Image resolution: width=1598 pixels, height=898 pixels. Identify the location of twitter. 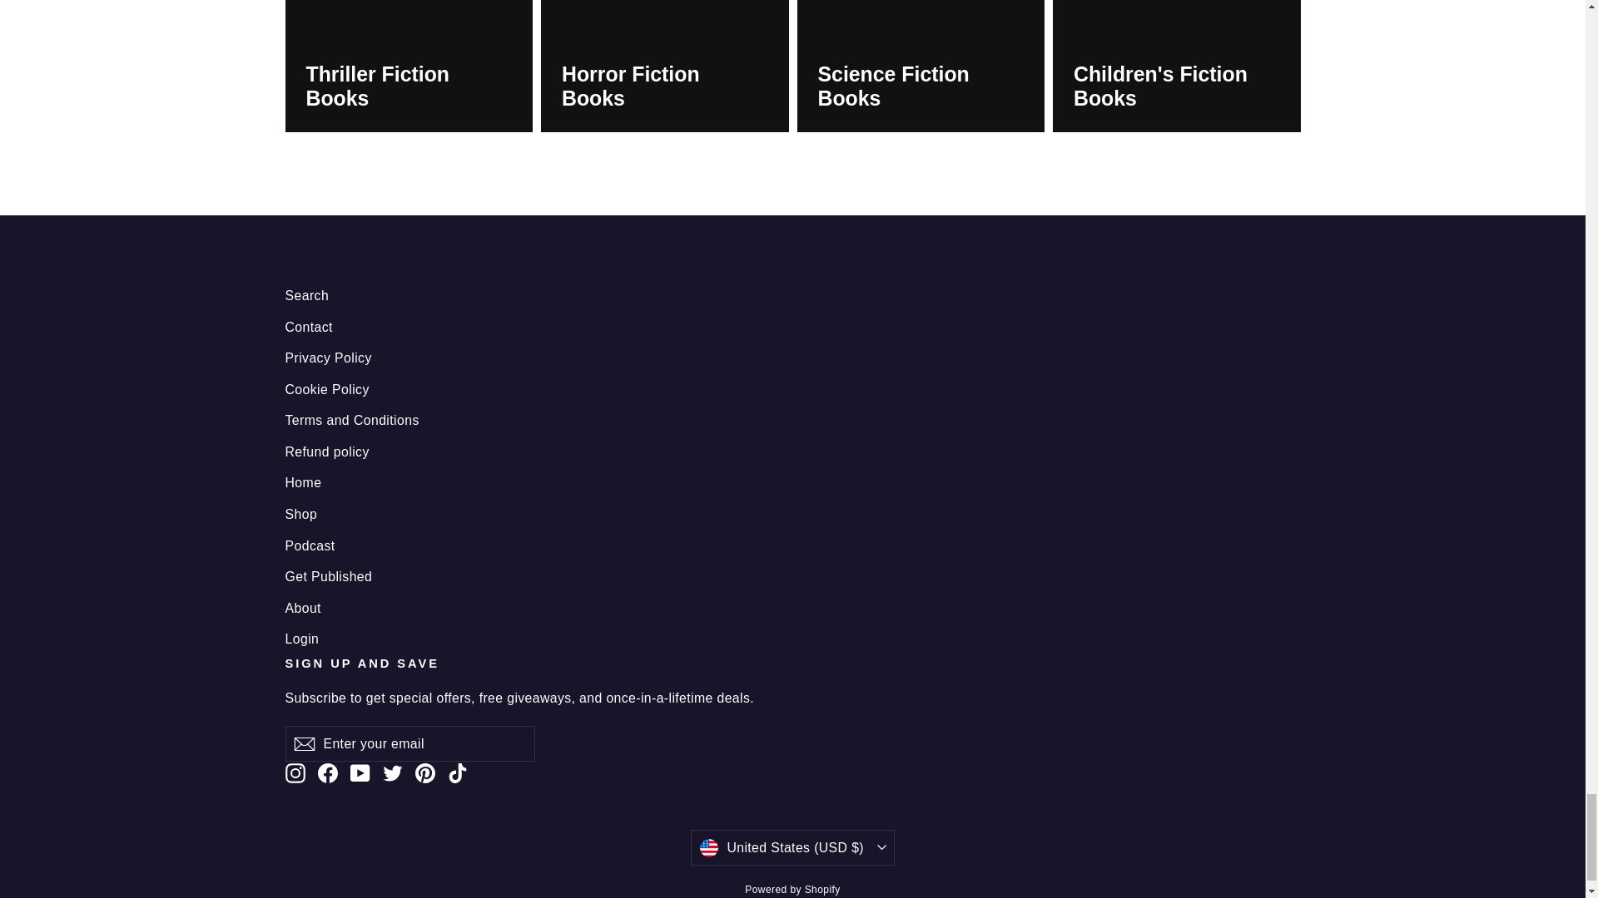
(393, 773).